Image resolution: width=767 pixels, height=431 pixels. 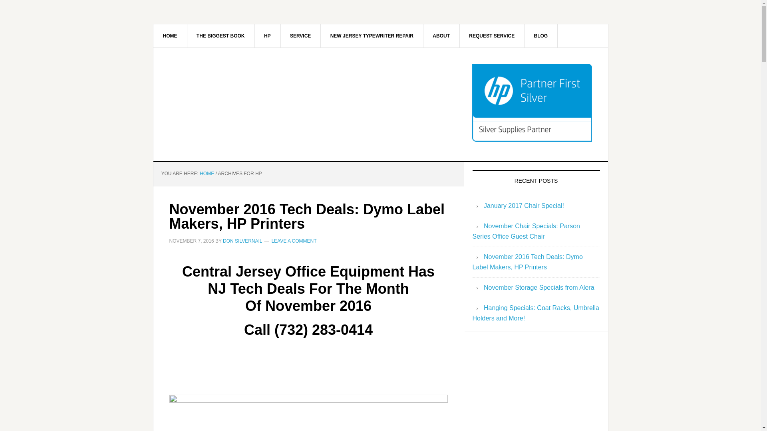 What do you see at coordinates (221, 36) in the screenshot?
I see `THE BIGGEST BOOK` at bounding box center [221, 36].